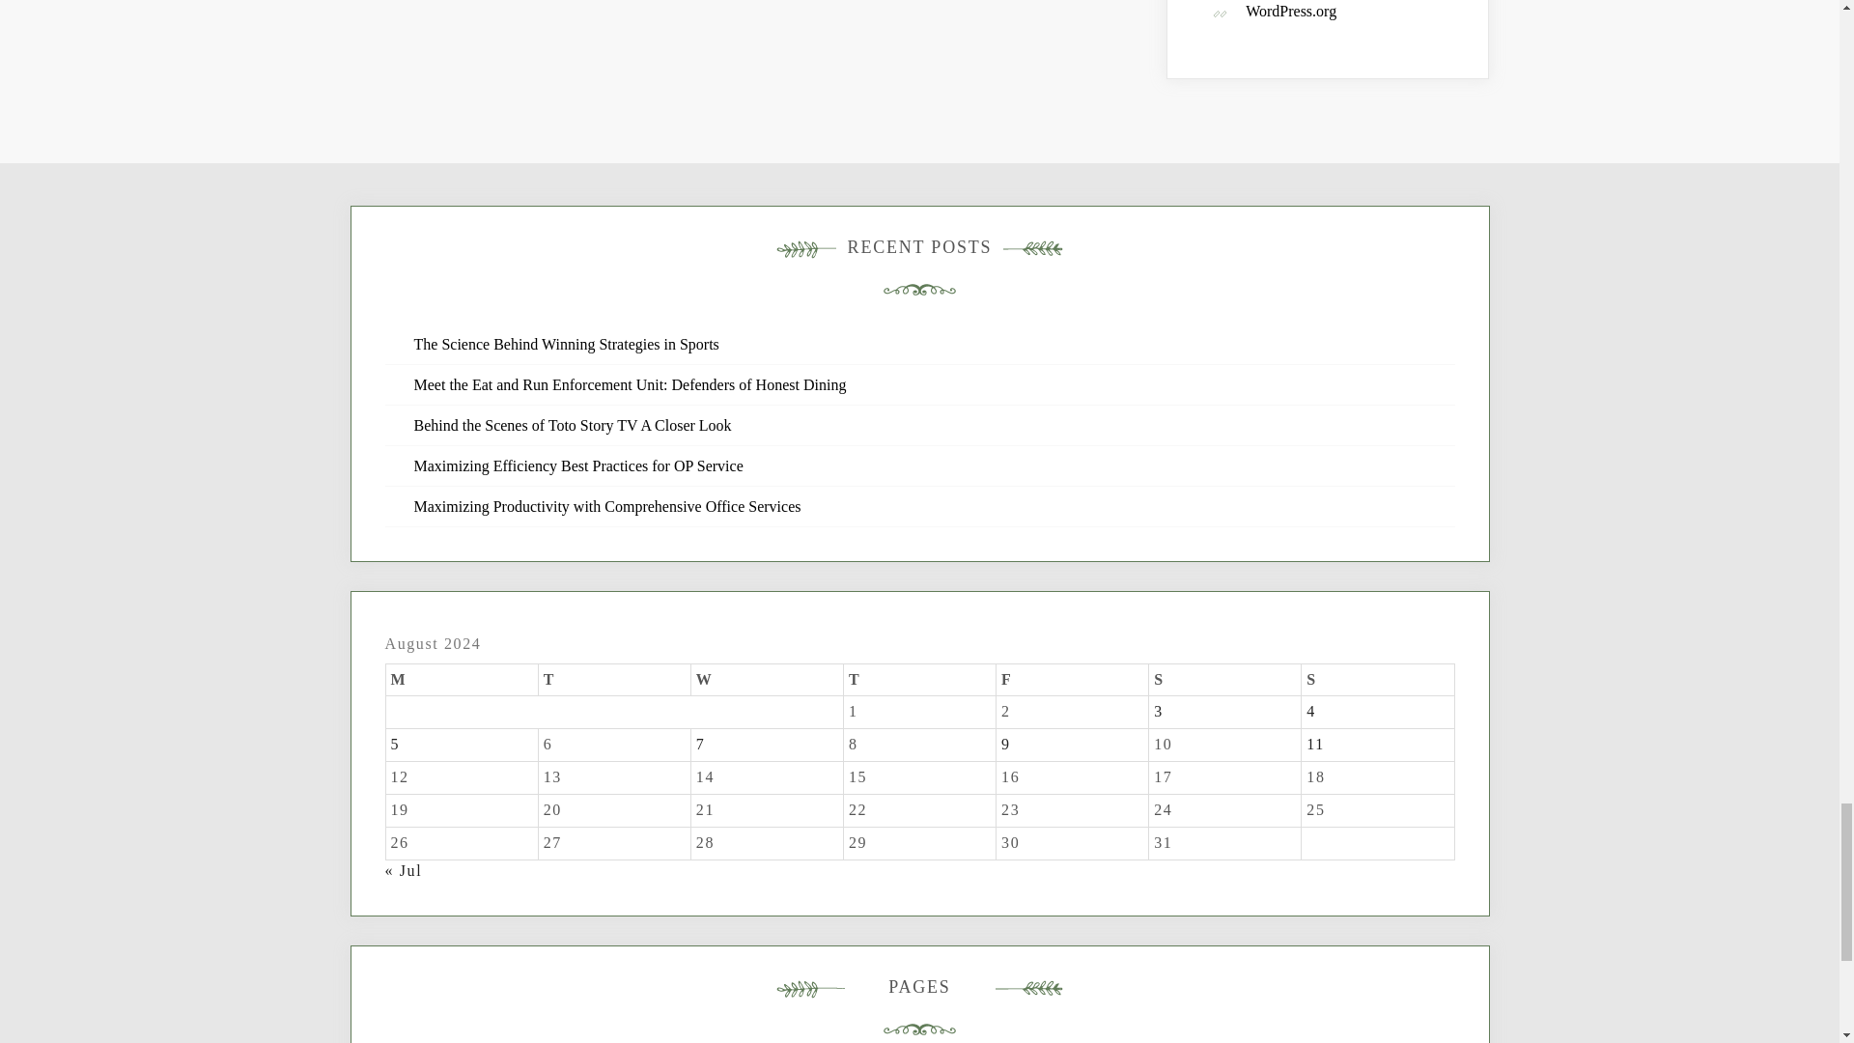  Describe the element at coordinates (462, 680) in the screenshot. I see `Monday` at that location.